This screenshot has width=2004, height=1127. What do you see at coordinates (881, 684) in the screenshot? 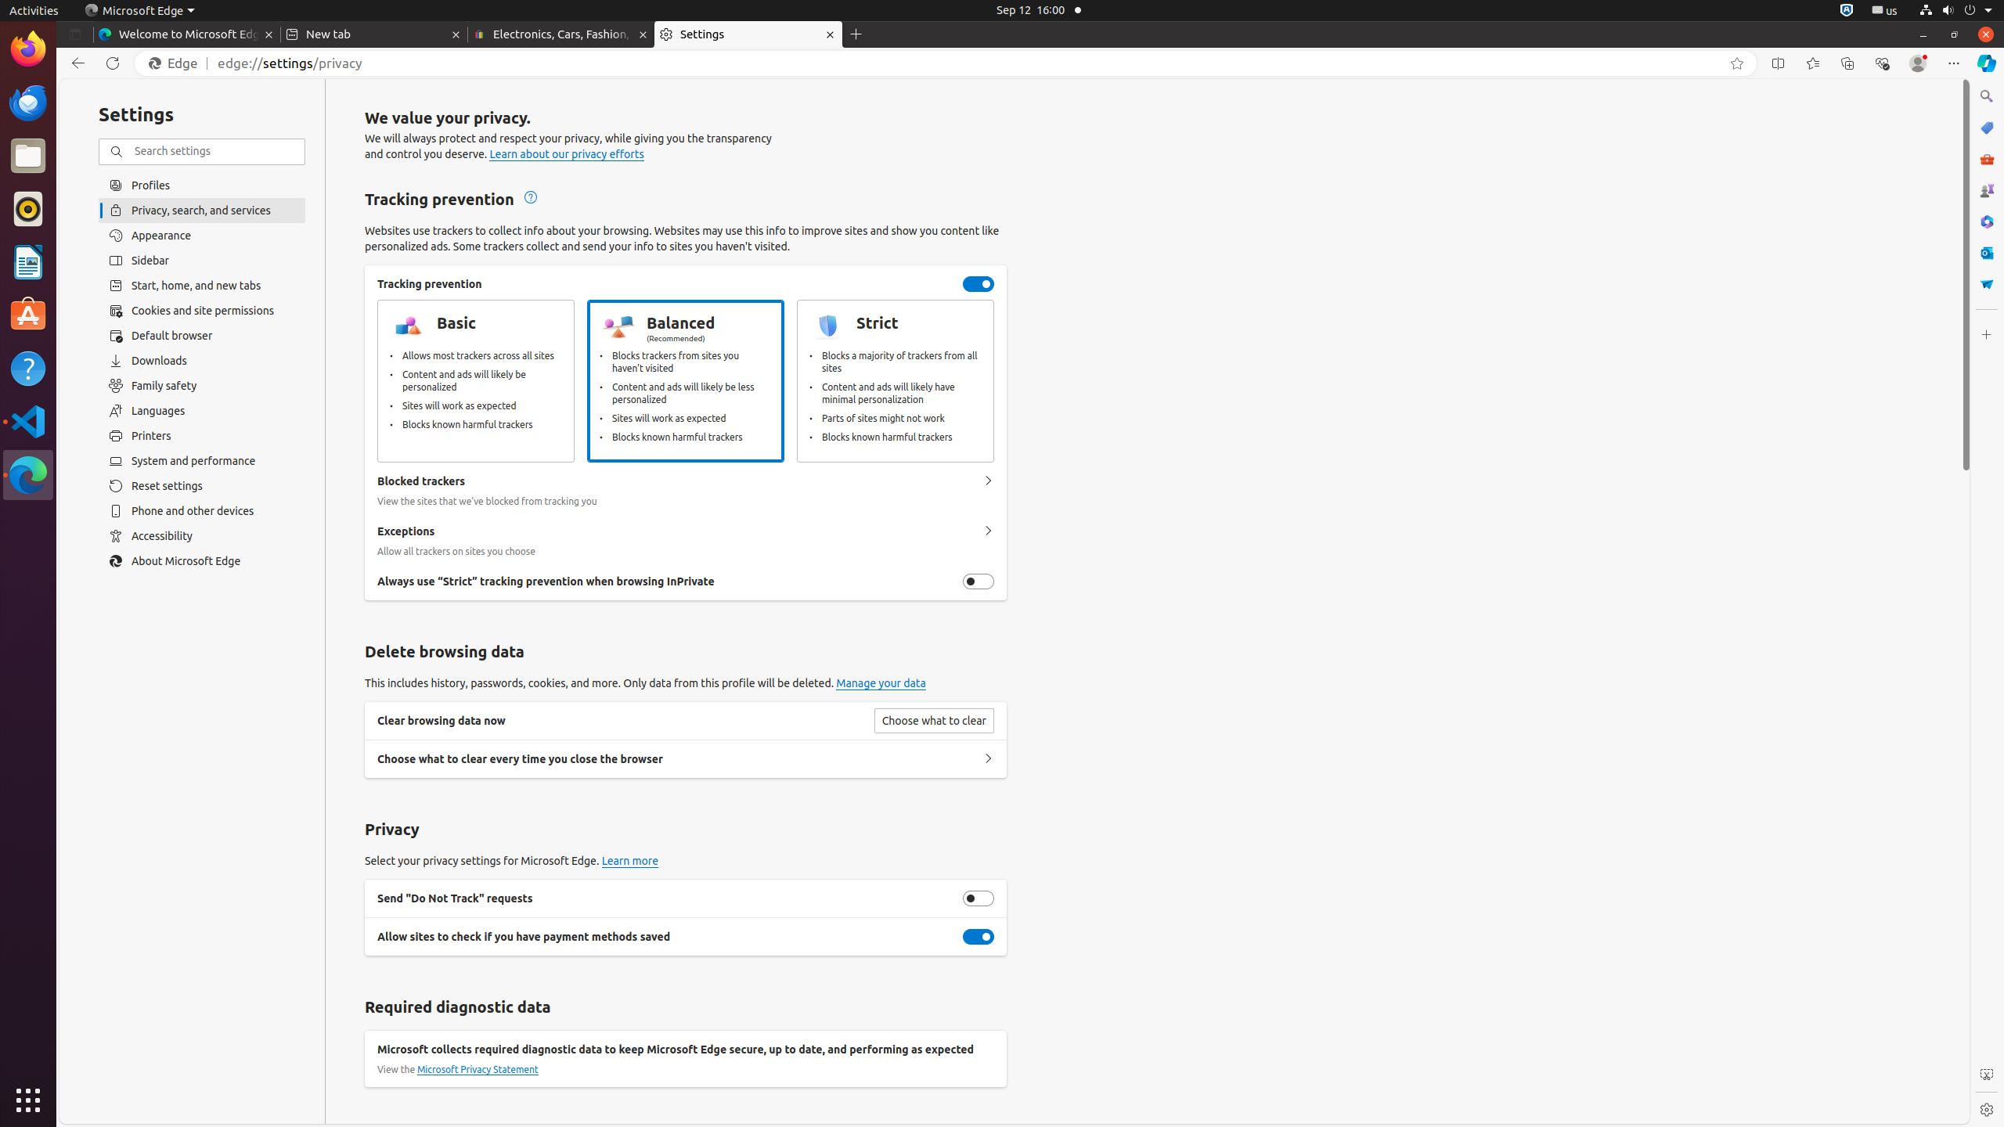
I see `Manage your data` at bounding box center [881, 684].